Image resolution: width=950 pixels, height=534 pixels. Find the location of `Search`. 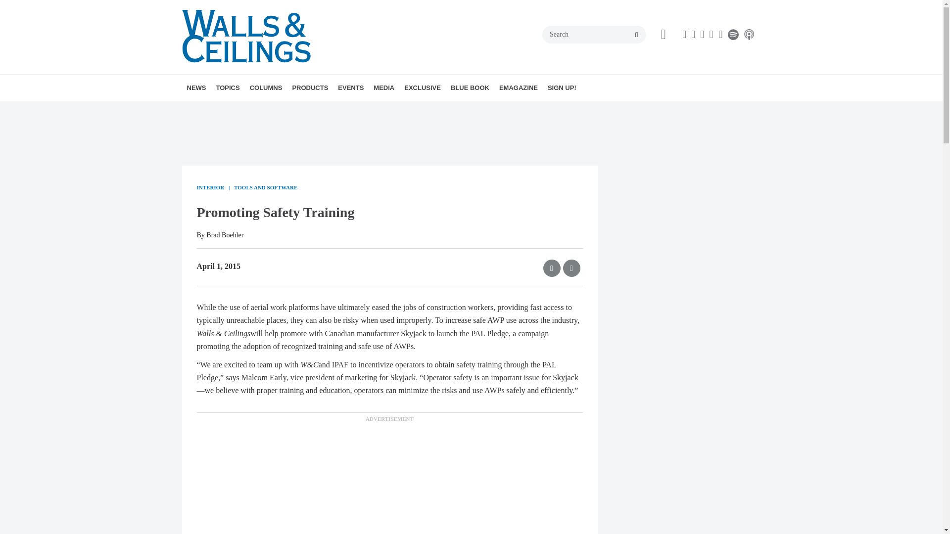

Search is located at coordinates (594, 34).